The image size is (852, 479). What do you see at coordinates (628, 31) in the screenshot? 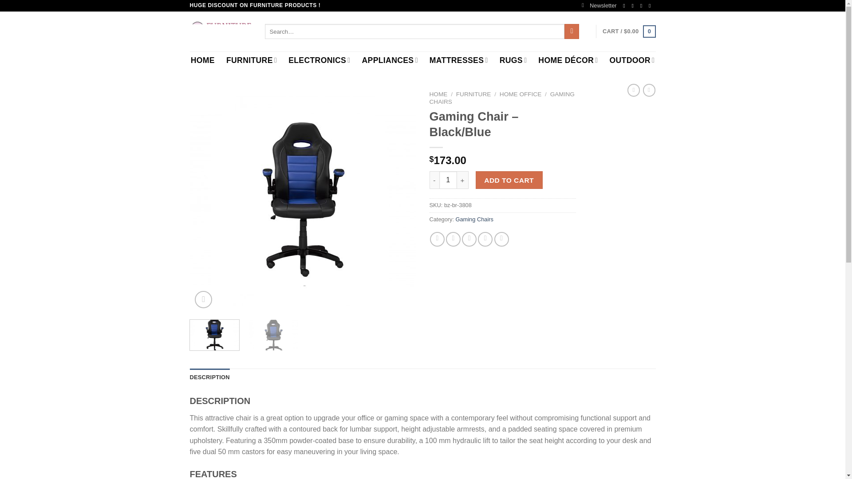
I see `Cart` at bounding box center [628, 31].